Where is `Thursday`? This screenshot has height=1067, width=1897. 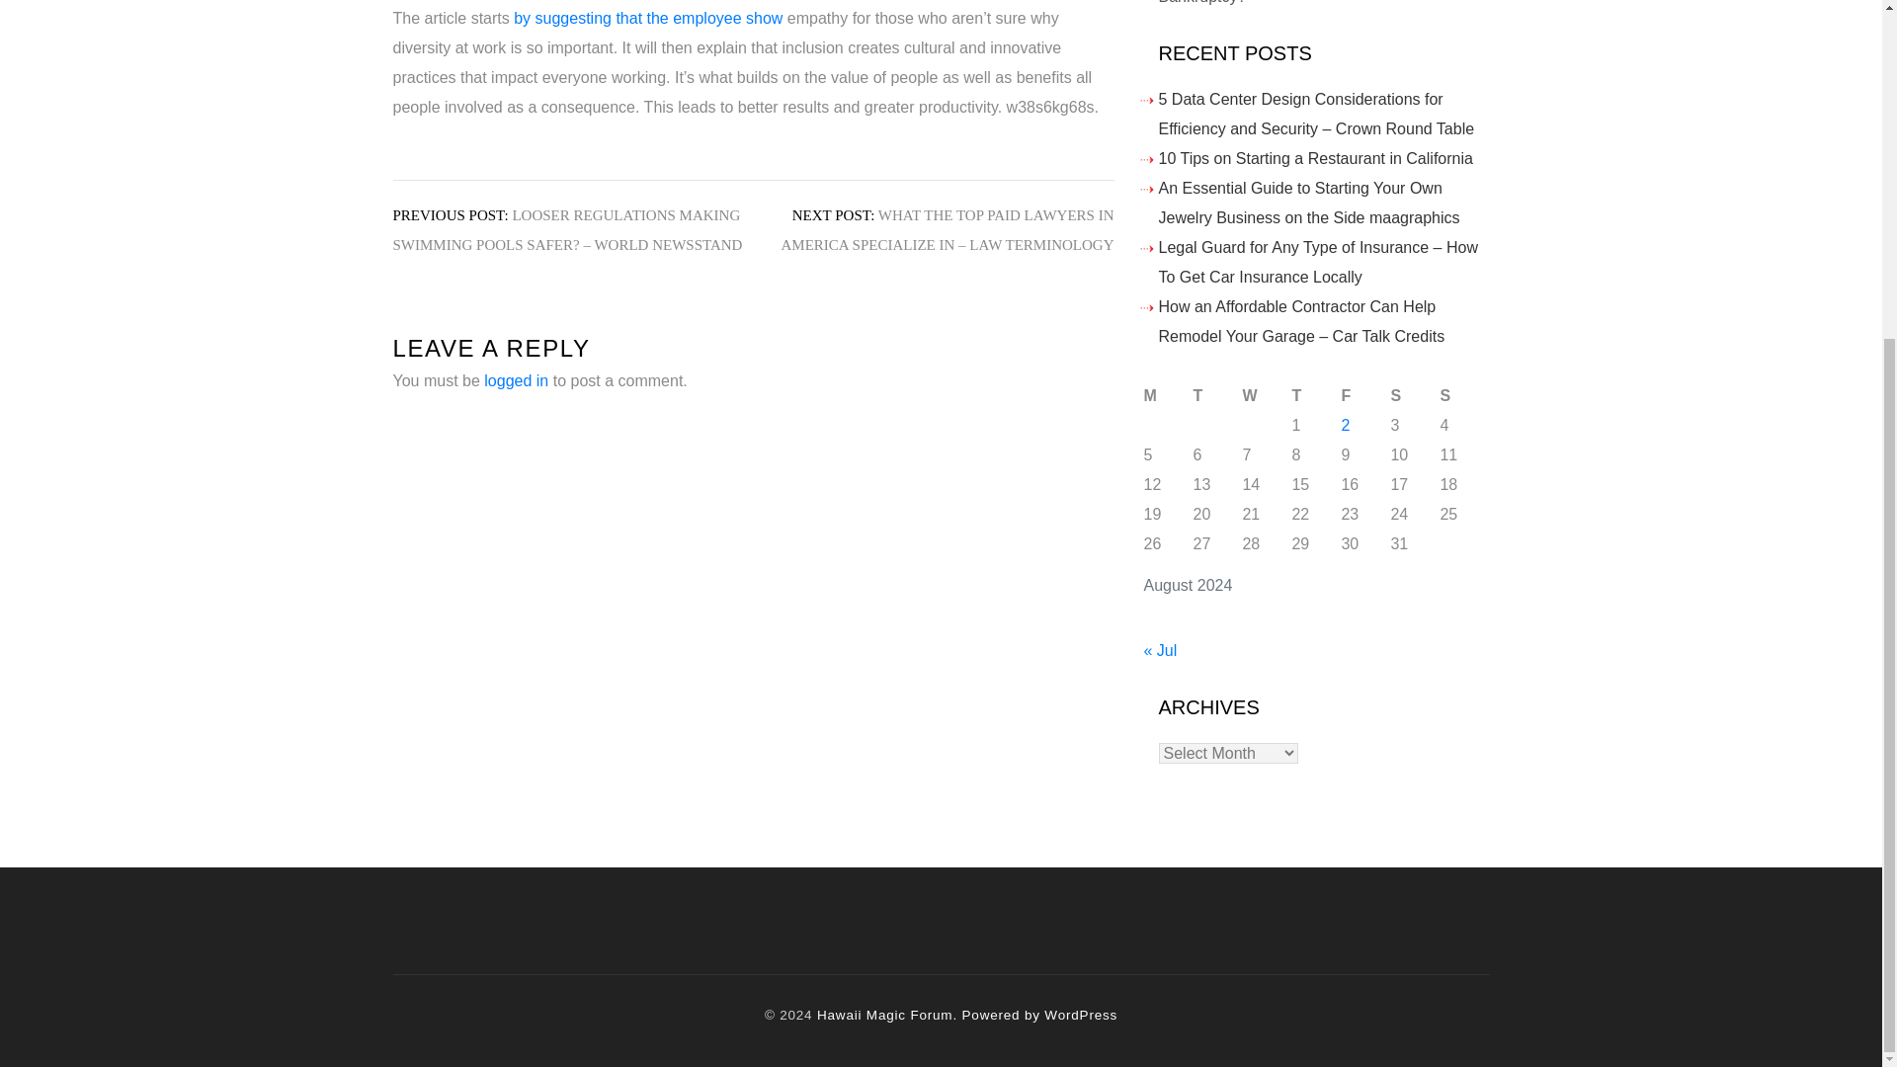 Thursday is located at coordinates (1316, 395).